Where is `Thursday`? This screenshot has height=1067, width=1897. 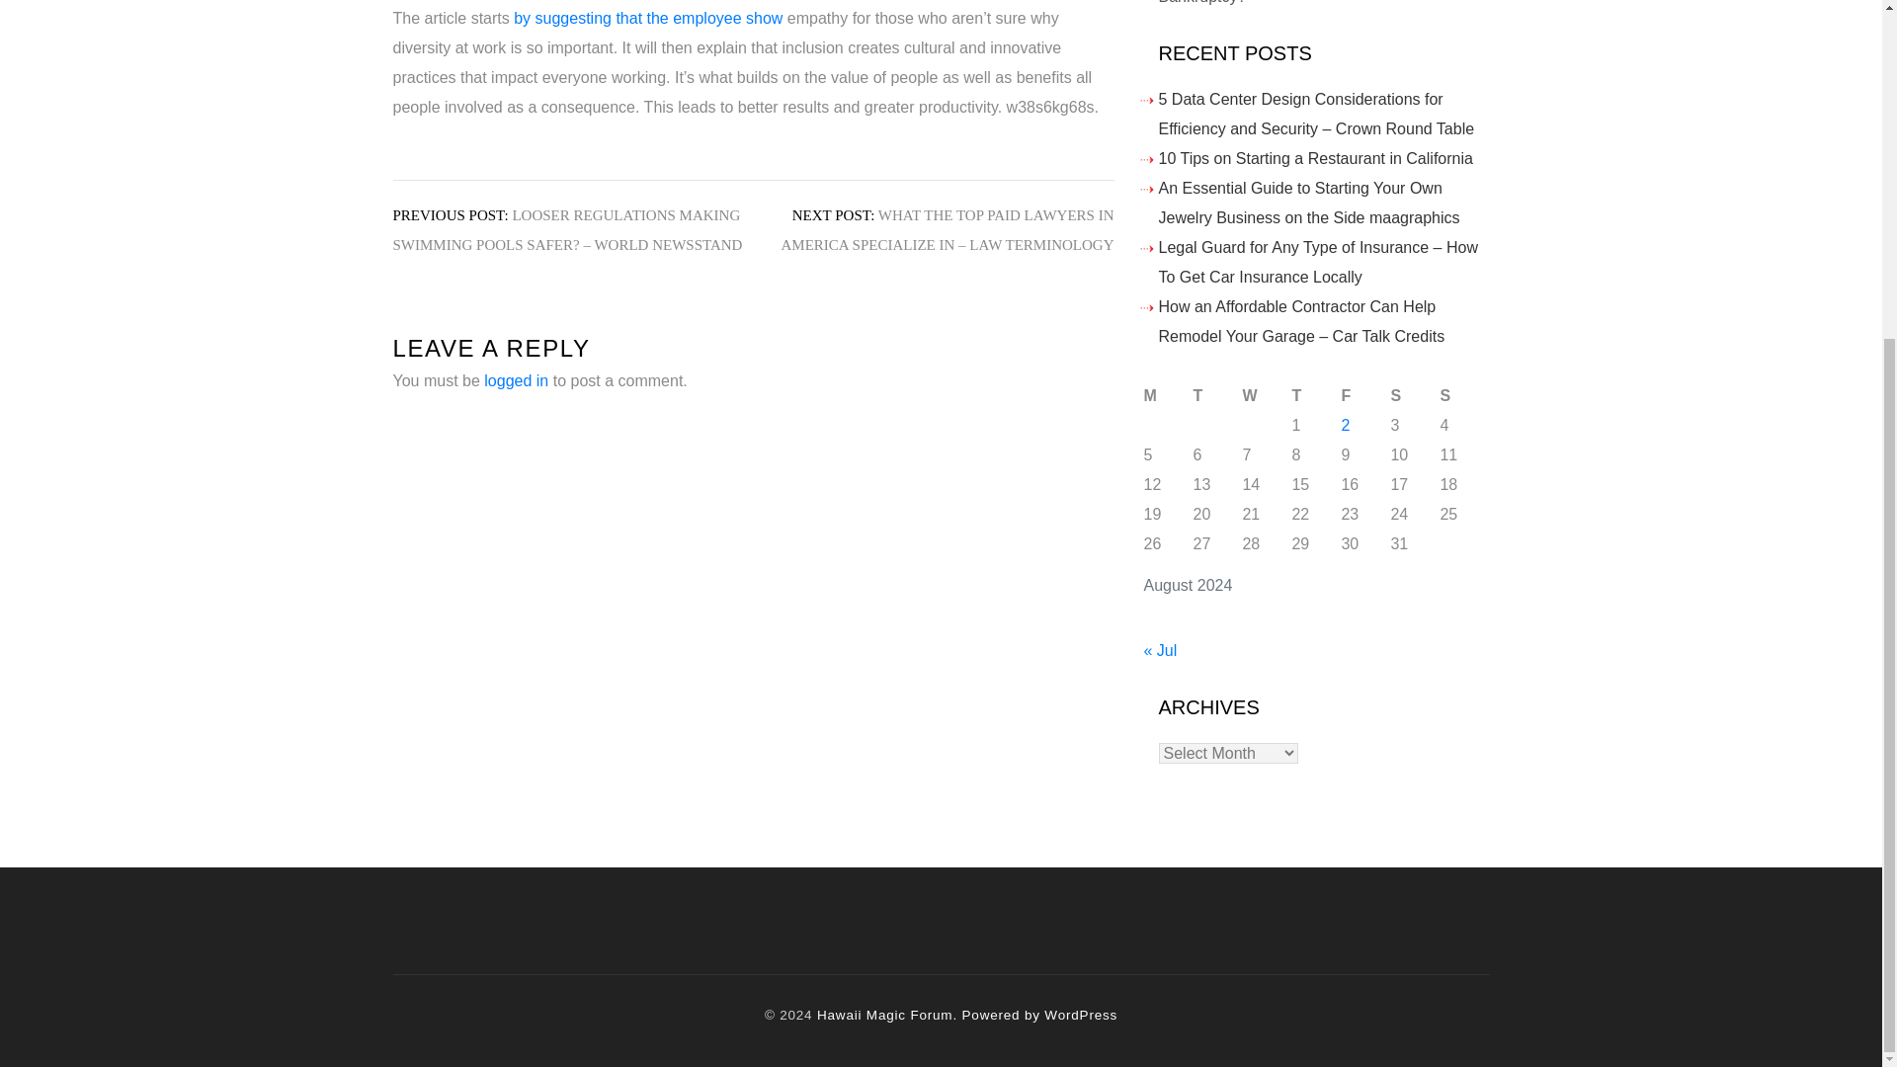 Thursday is located at coordinates (1316, 395).